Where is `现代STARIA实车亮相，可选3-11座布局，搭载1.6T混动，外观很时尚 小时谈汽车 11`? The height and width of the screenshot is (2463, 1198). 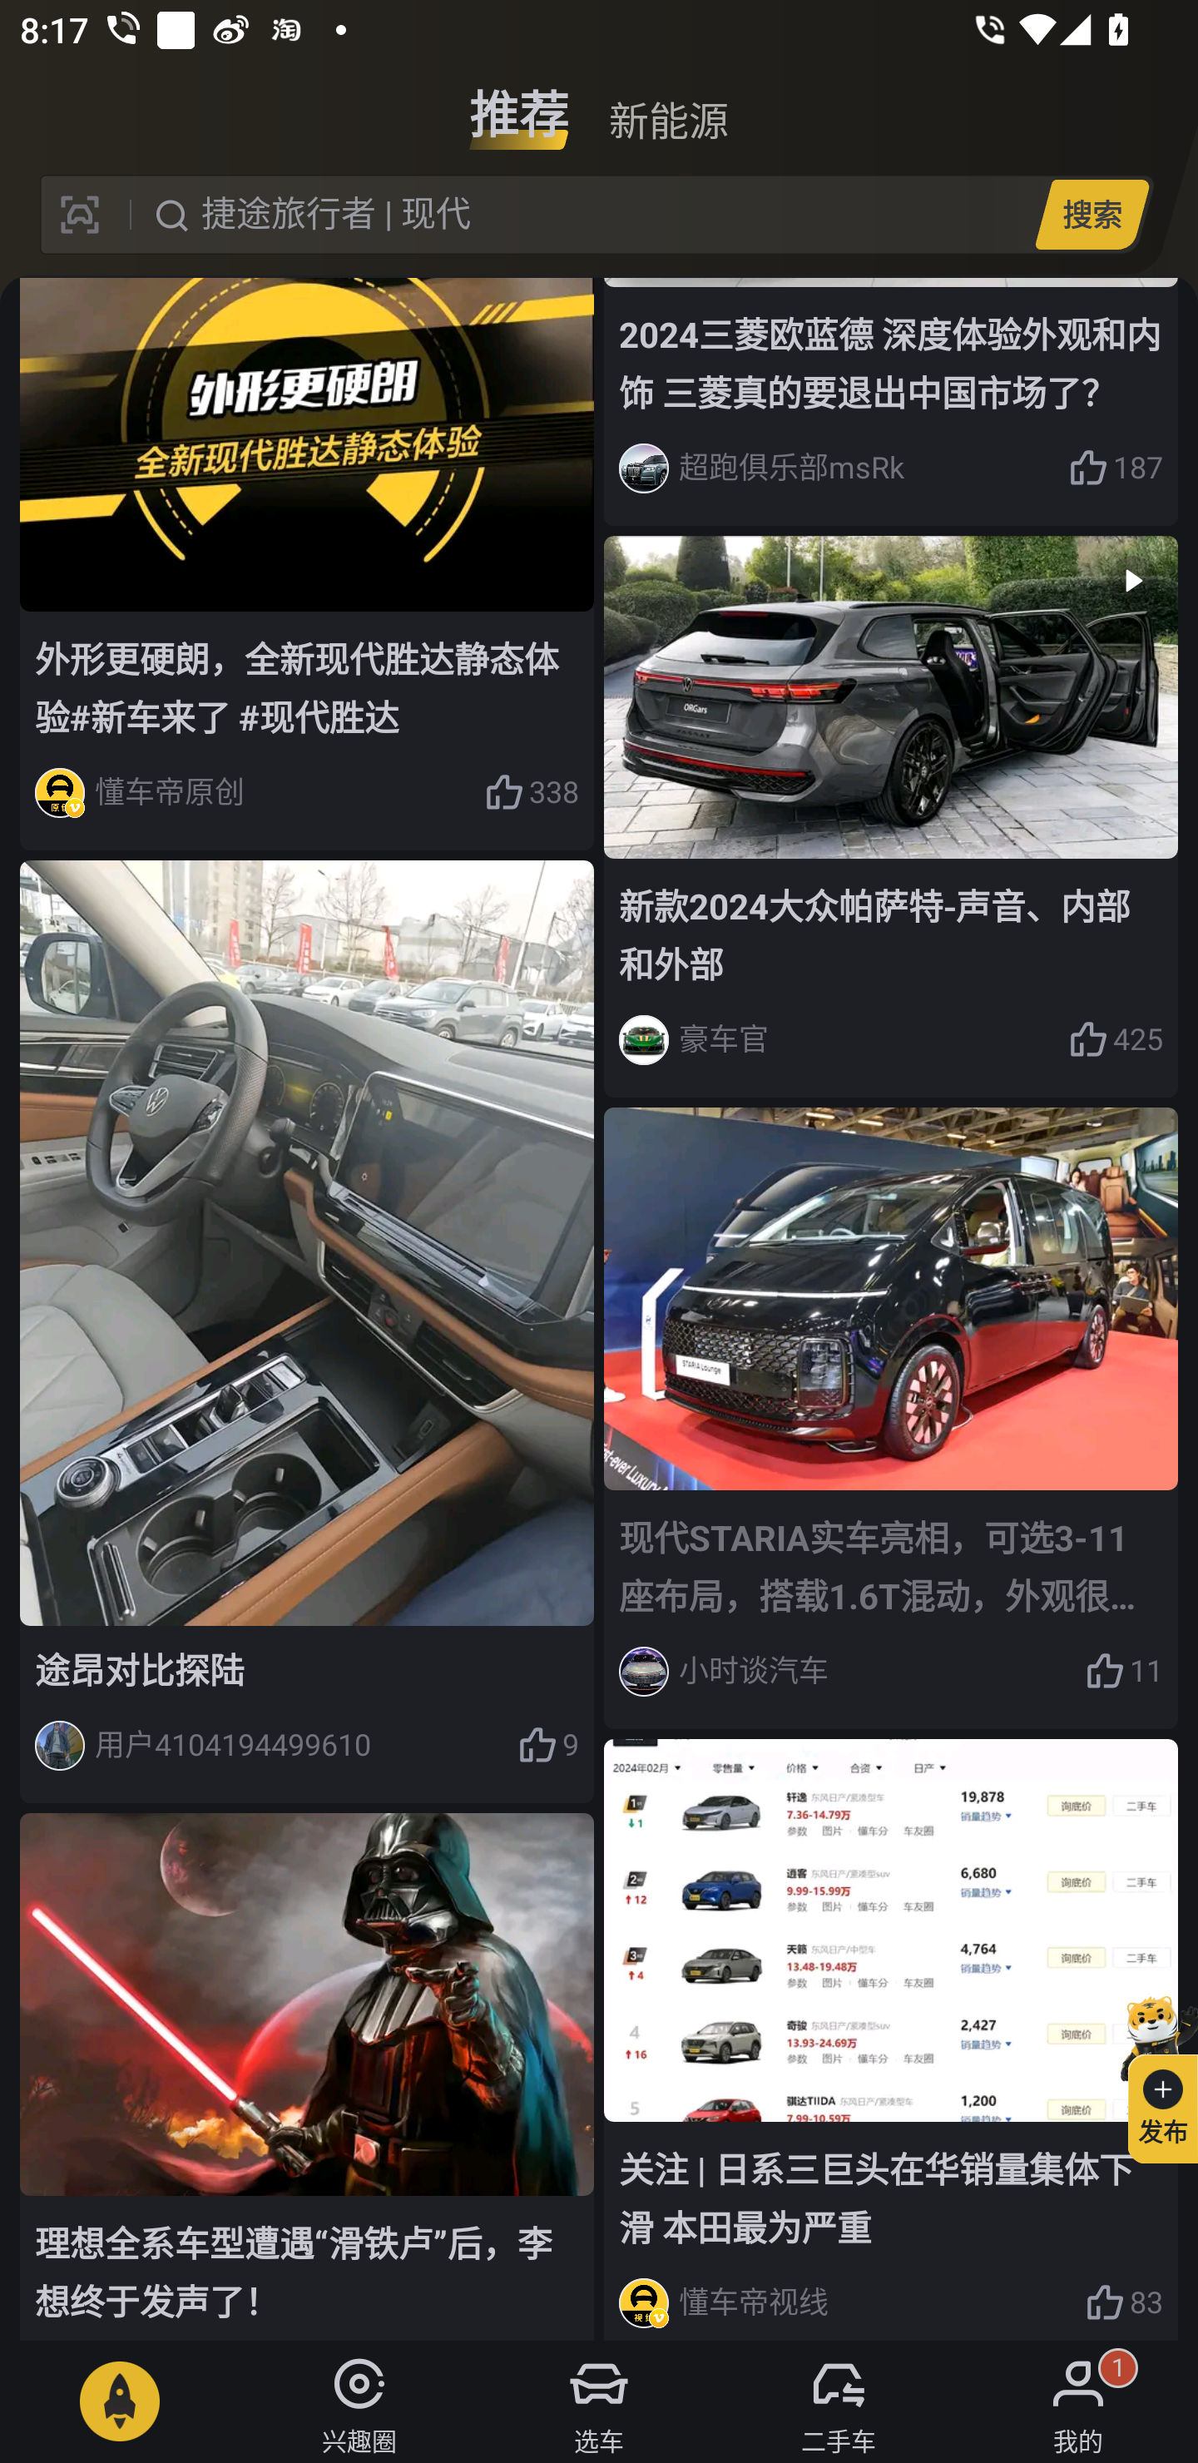 现代STARIA实车亮相，可选3-11座布局，搭载1.6T混动，外观很时尚 小时谈汽车 11 is located at coordinates (890, 1418).